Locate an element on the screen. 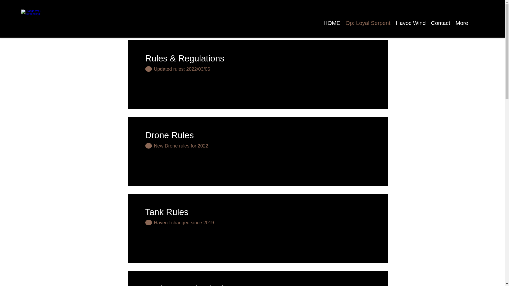 The image size is (509, 286). Tank Rules is located at coordinates (185, 212).